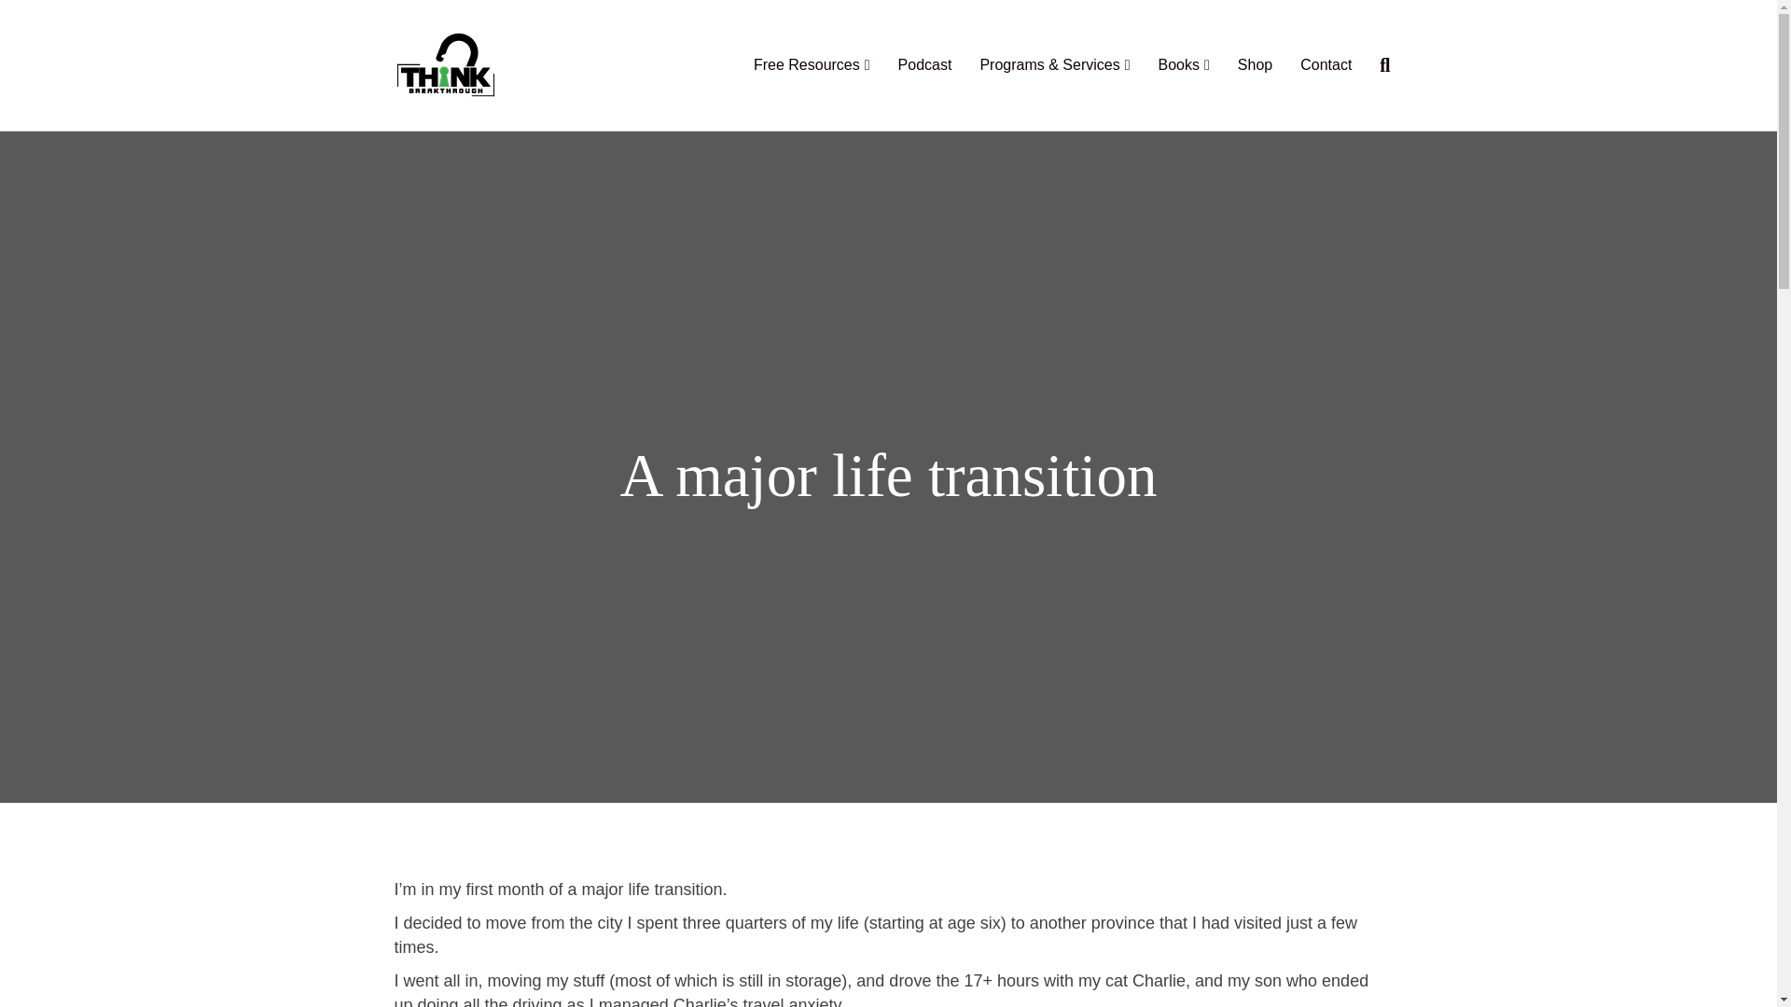 Image resolution: width=1791 pixels, height=1007 pixels. What do you see at coordinates (1254, 65) in the screenshot?
I see `Shop` at bounding box center [1254, 65].